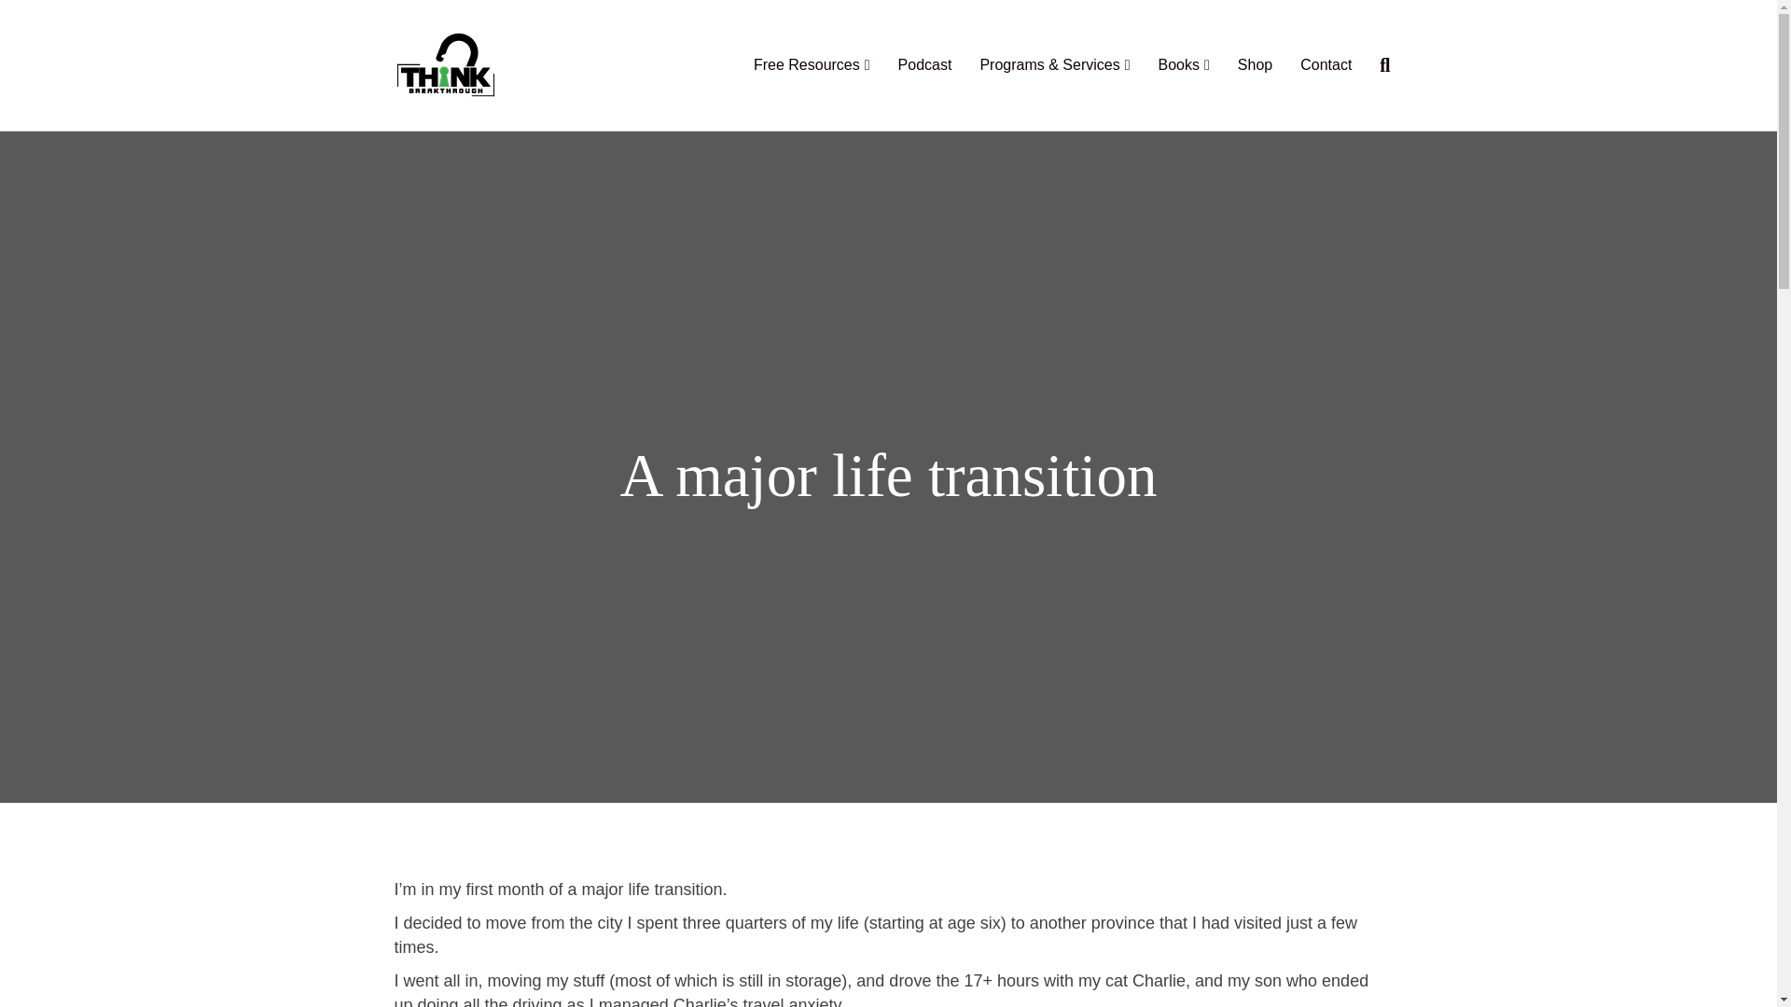 Image resolution: width=1791 pixels, height=1007 pixels. What do you see at coordinates (1254, 65) in the screenshot?
I see `Shop` at bounding box center [1254, 65].